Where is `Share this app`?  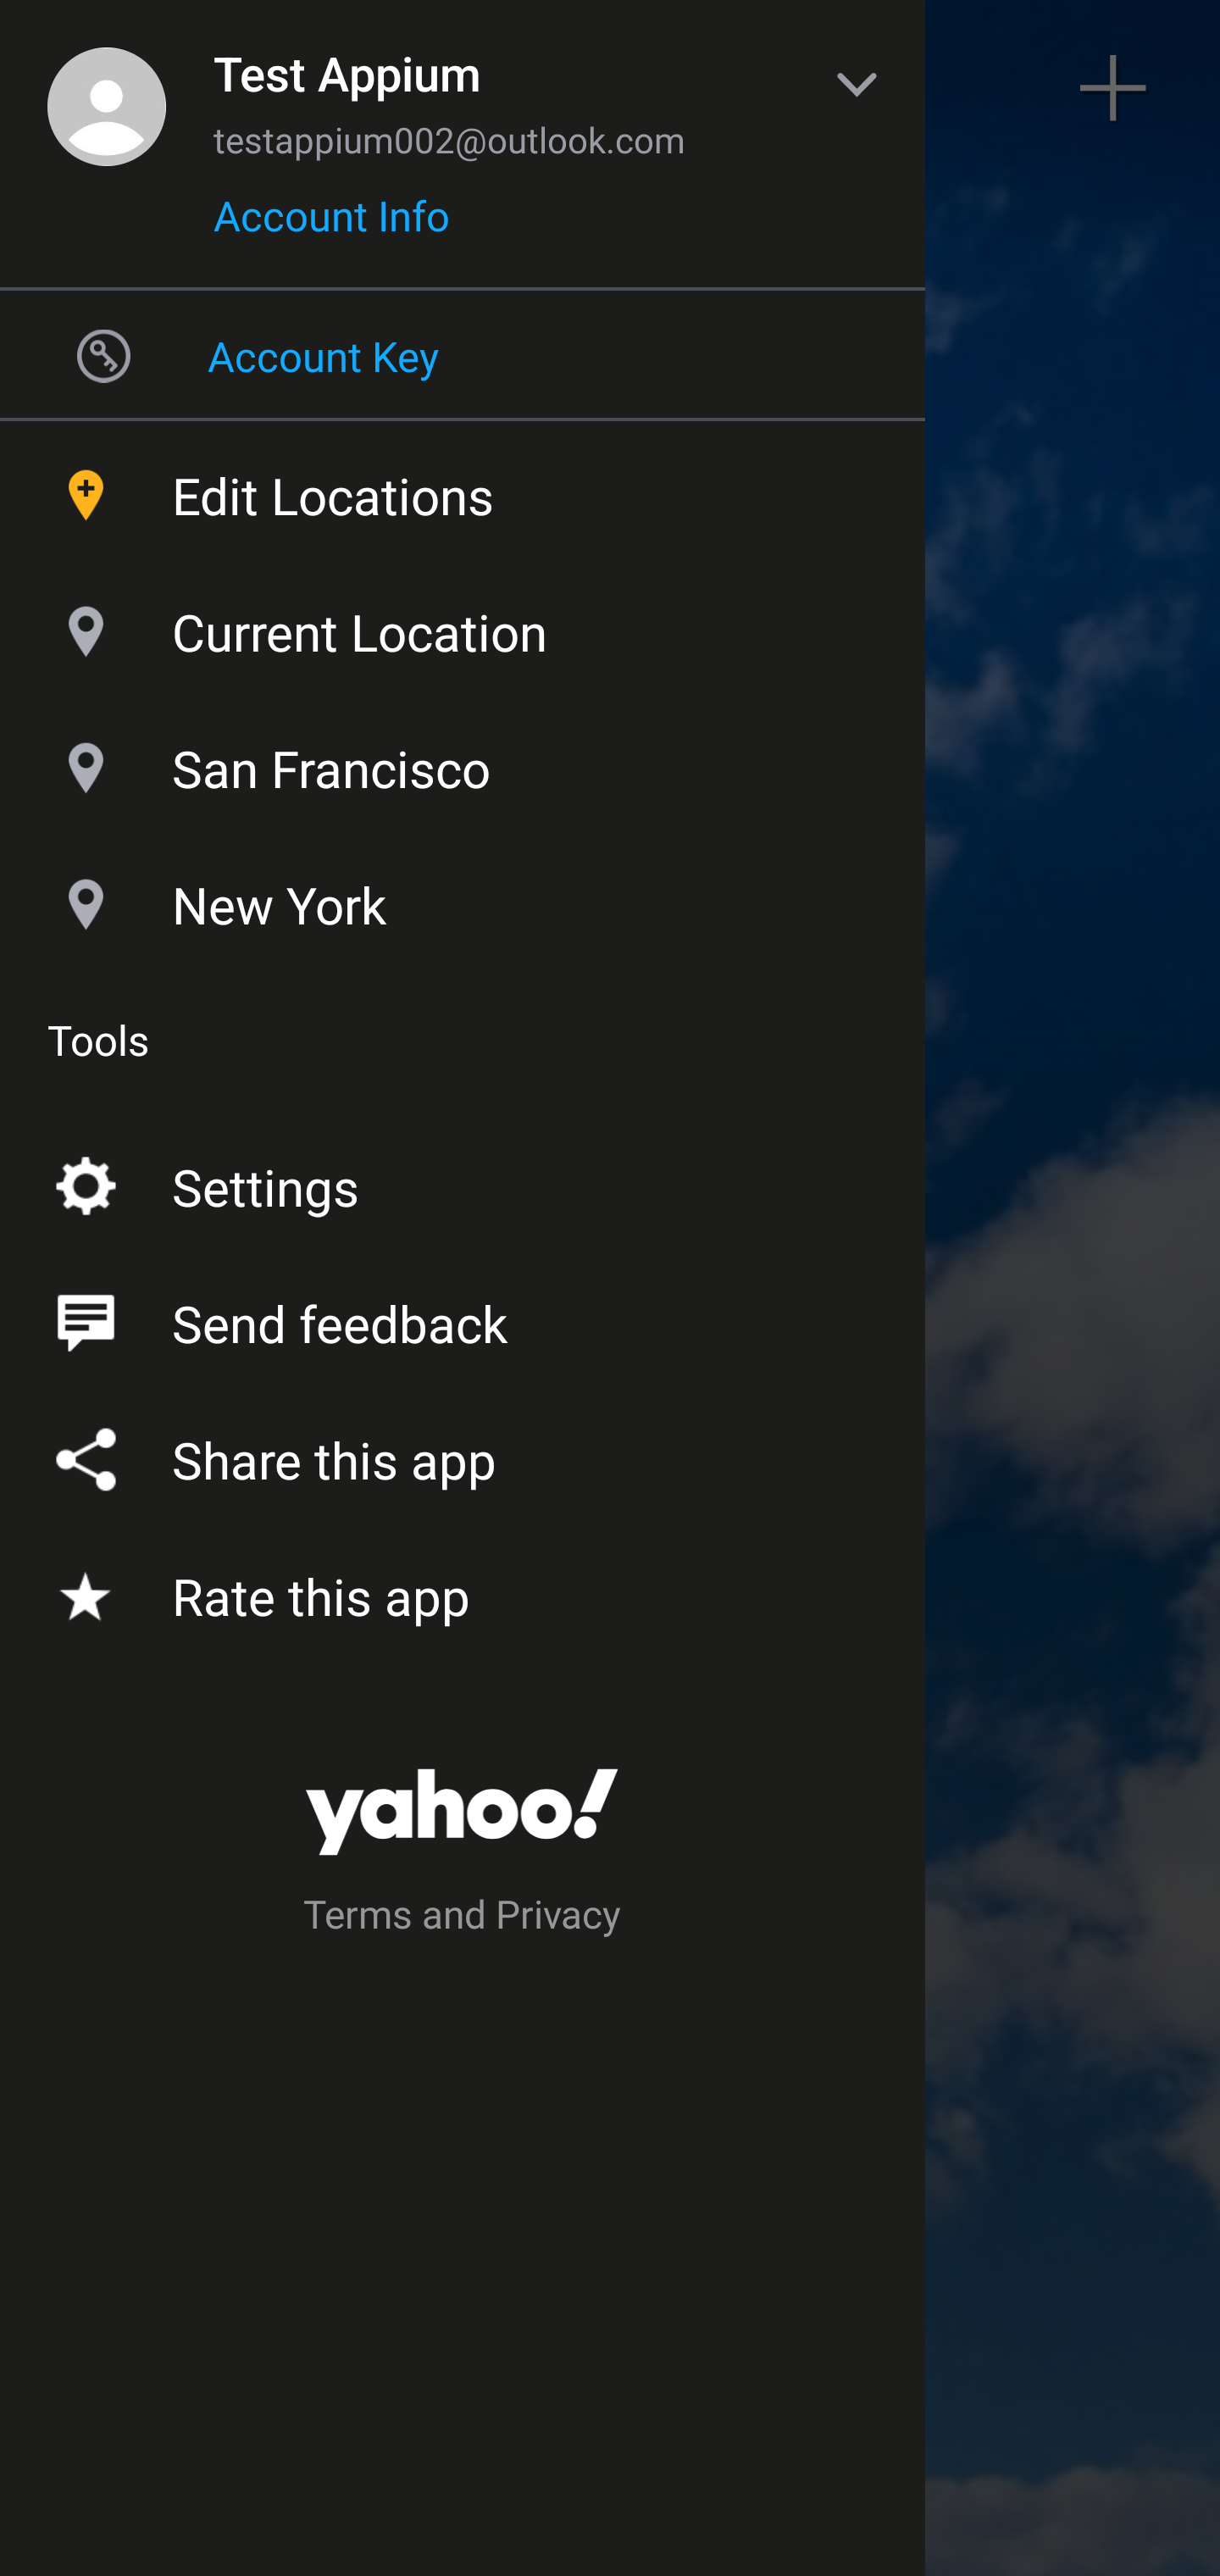
Share this app is located at coordinates (463, 1454).